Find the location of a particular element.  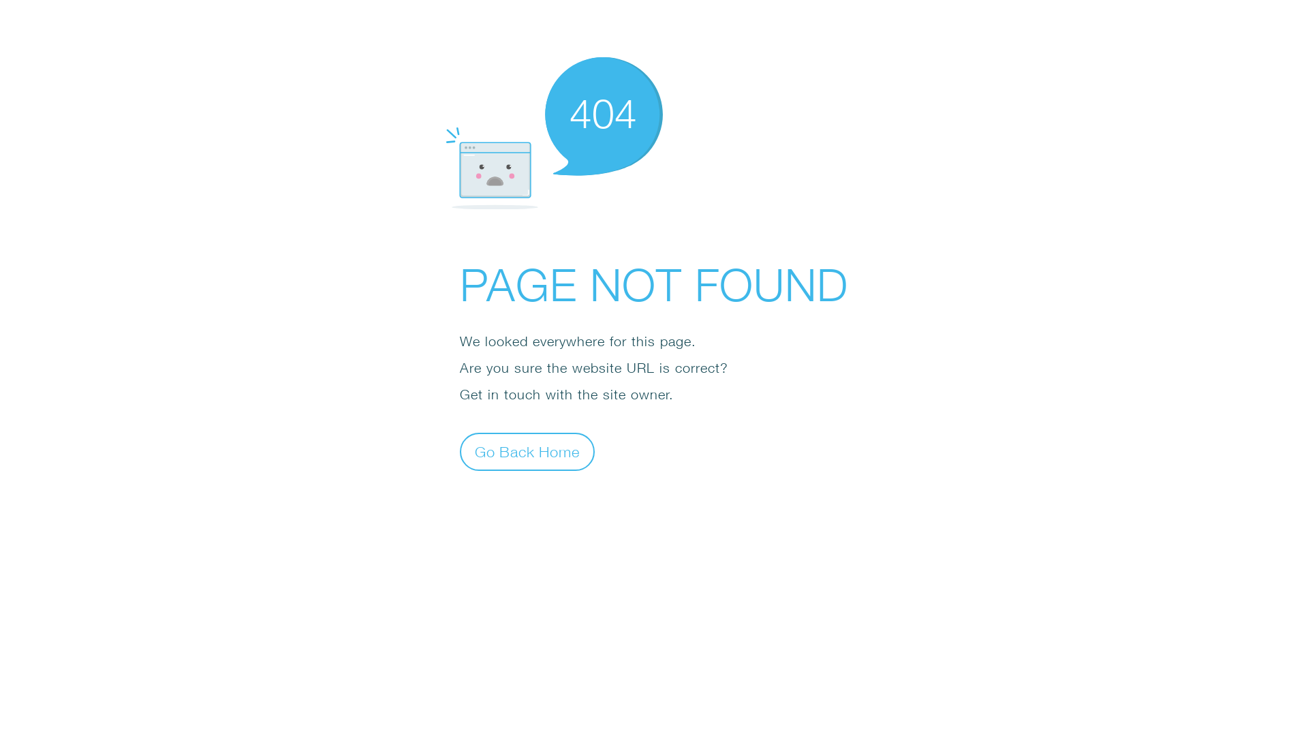

Go Back Home is located at coordinates (527, 451).